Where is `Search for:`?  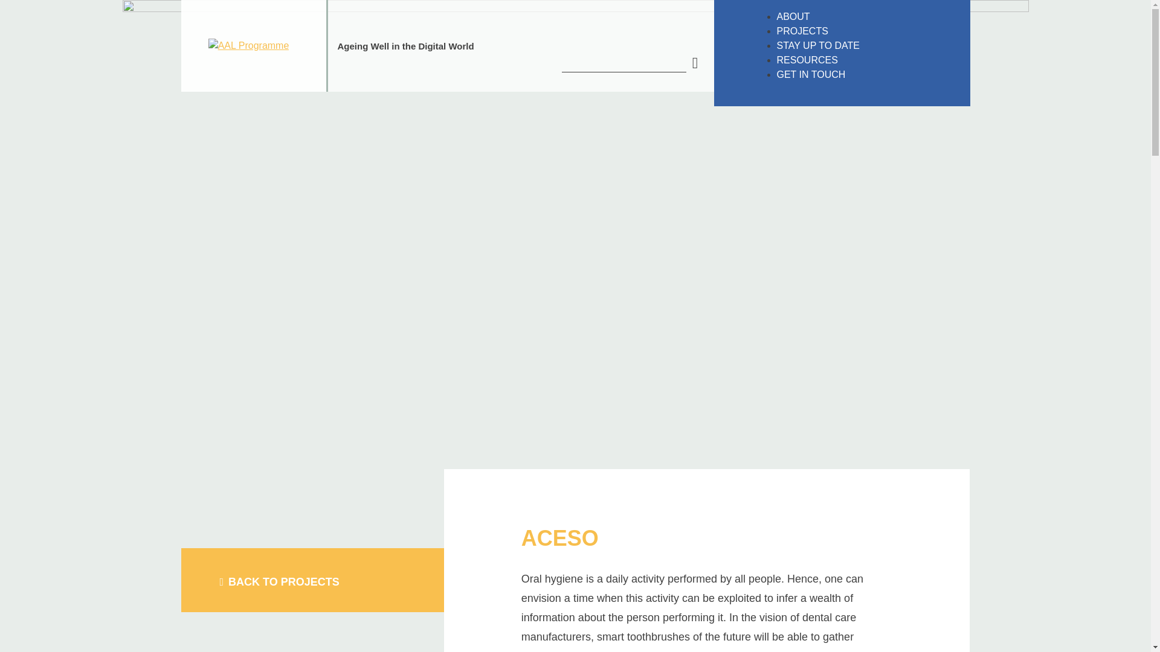 Search for: is located at coordinates (623, 63).